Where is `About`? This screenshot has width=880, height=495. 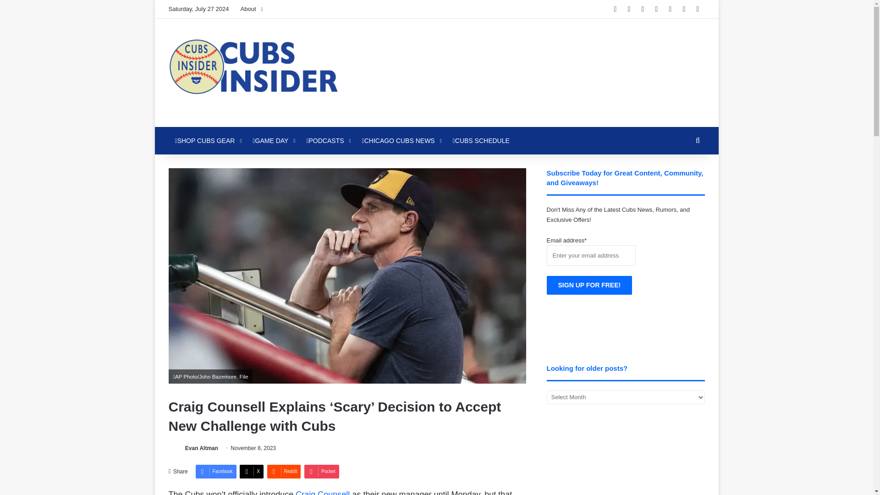
About is located at coordinates (251, 9).